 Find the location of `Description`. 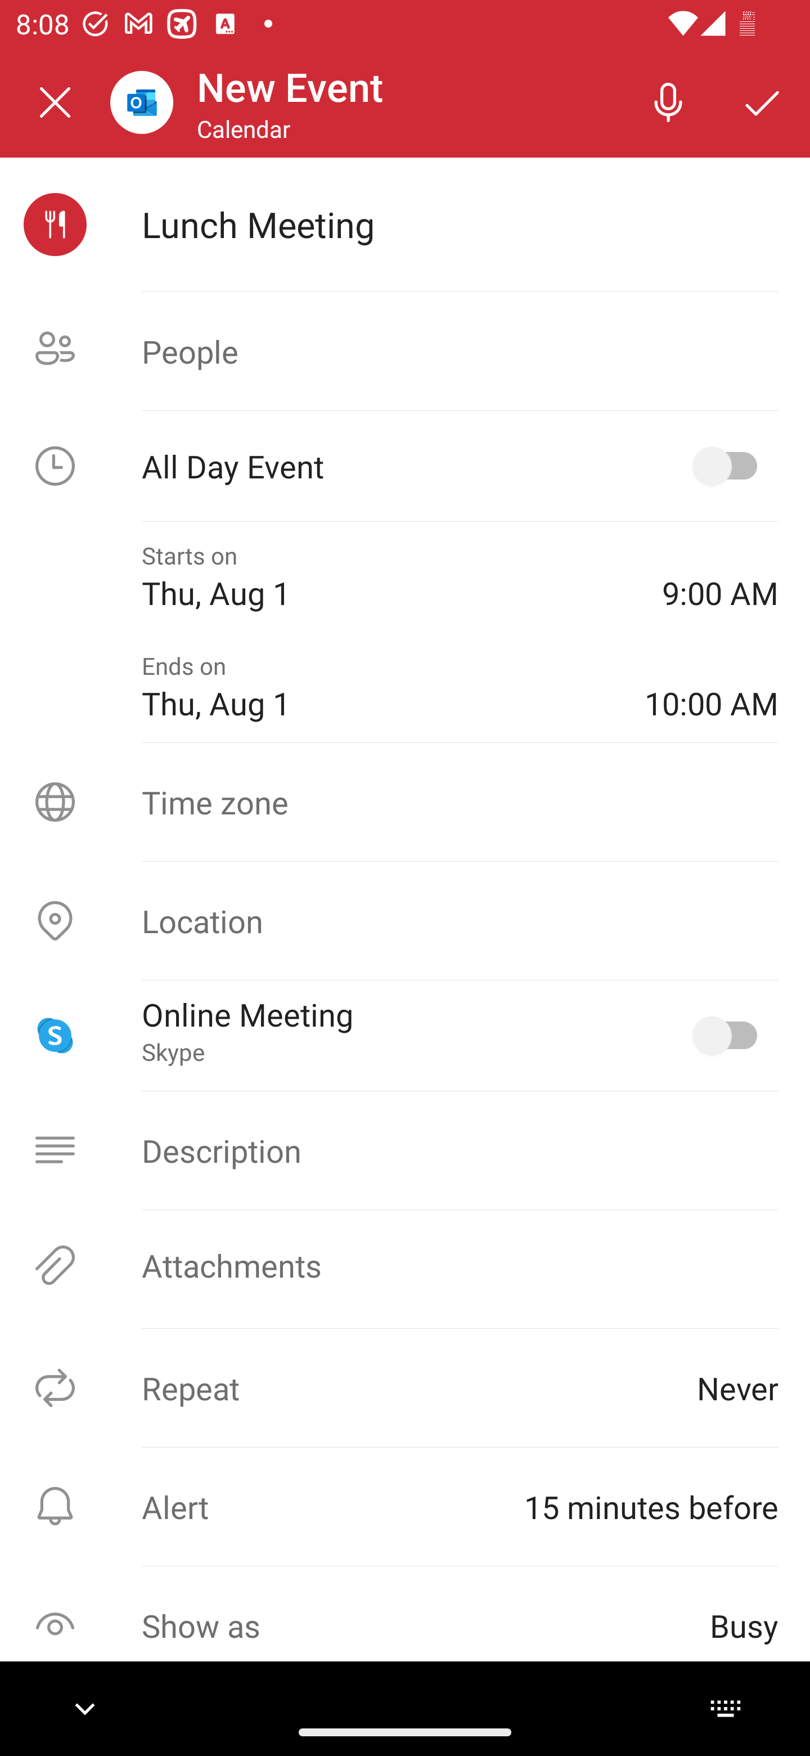

Description is located at coordinates (405, 1150).